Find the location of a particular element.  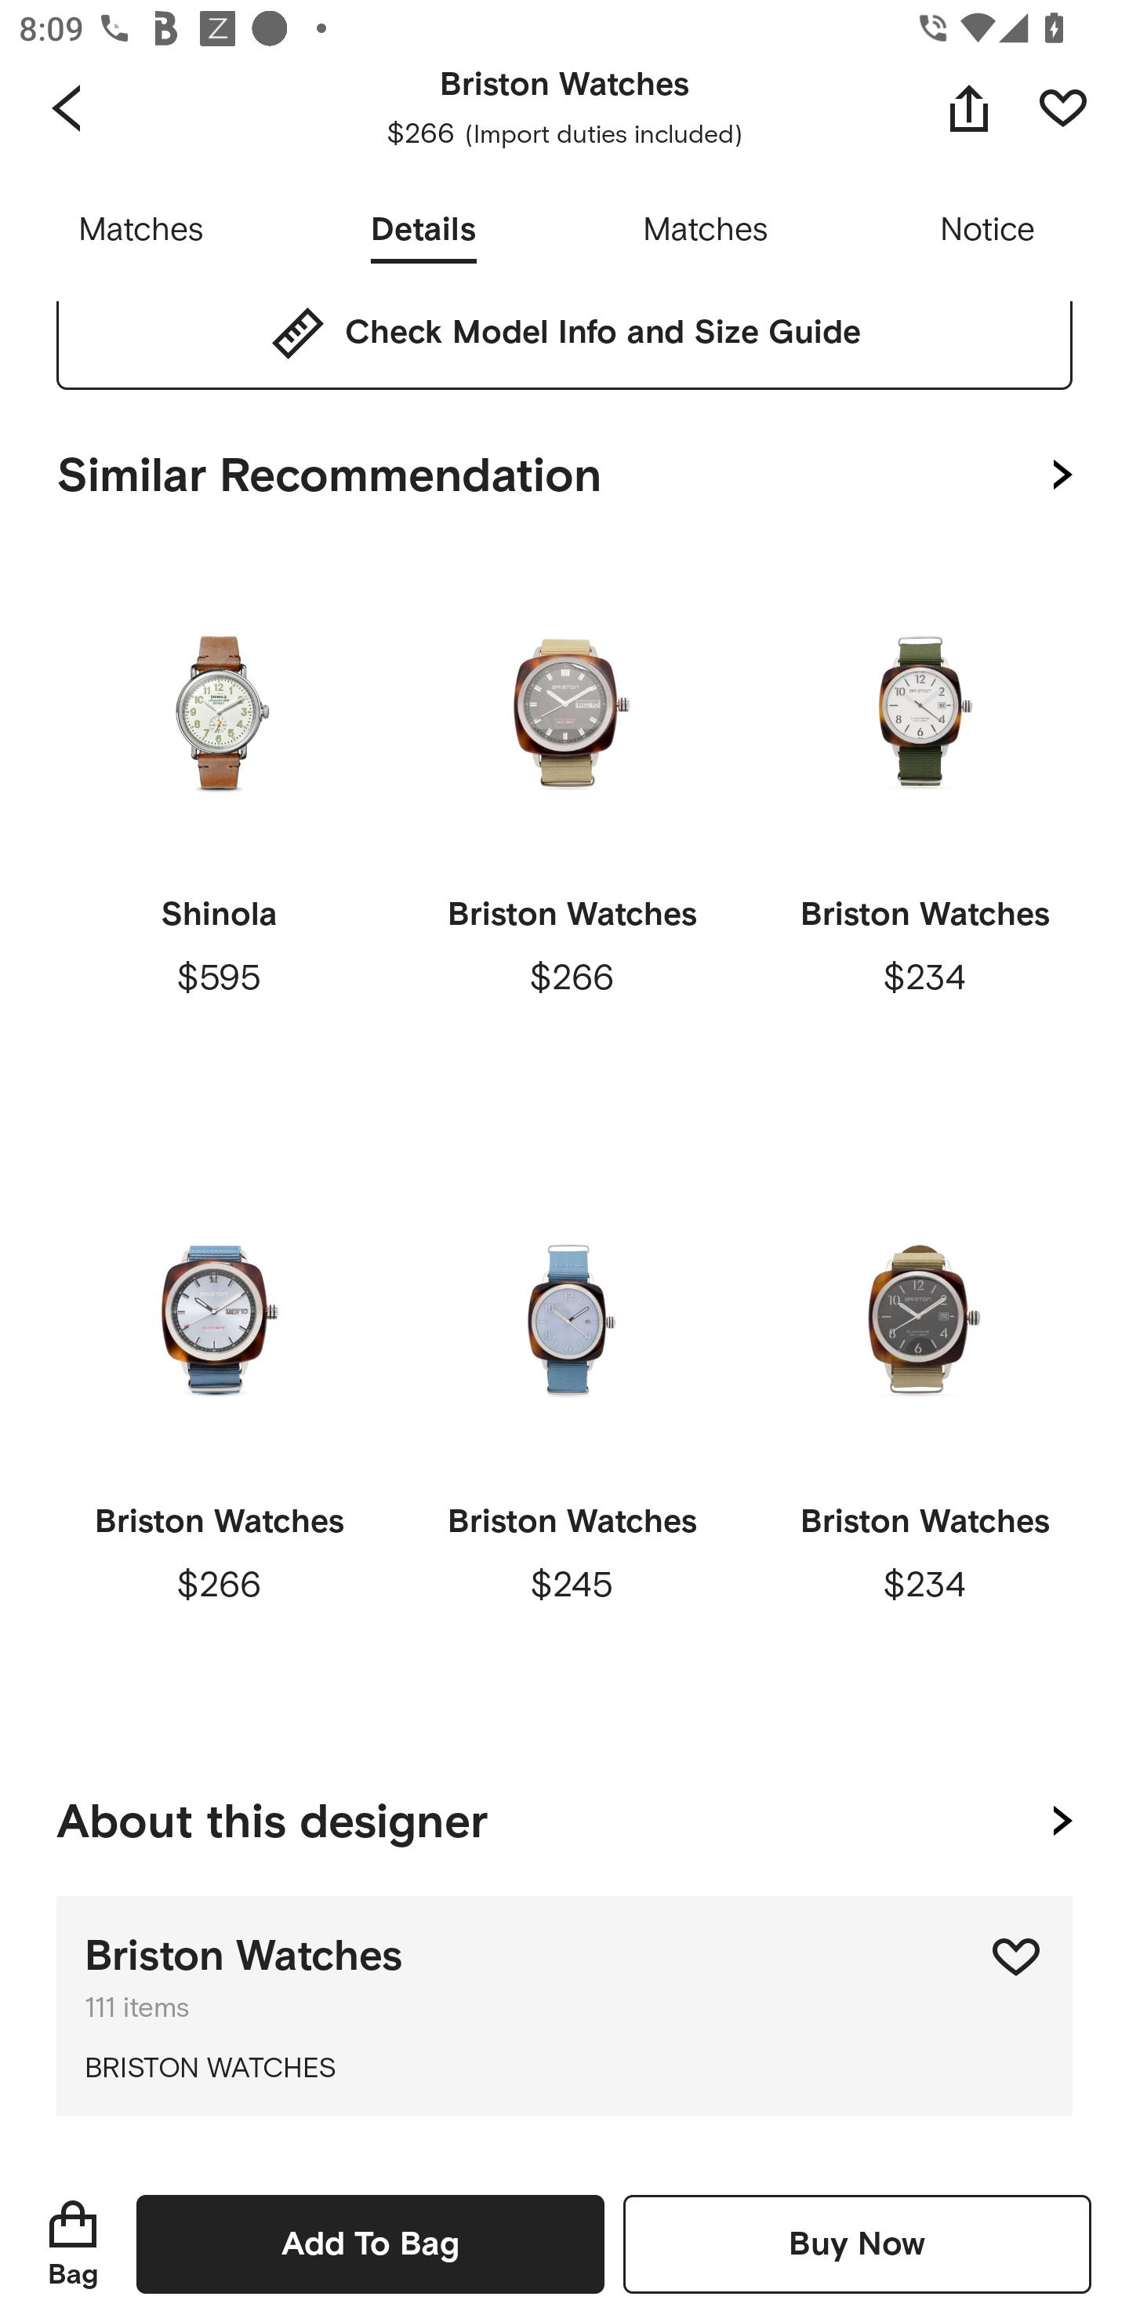

BRISTON WATCHES is located at coordinates (564, 2069).